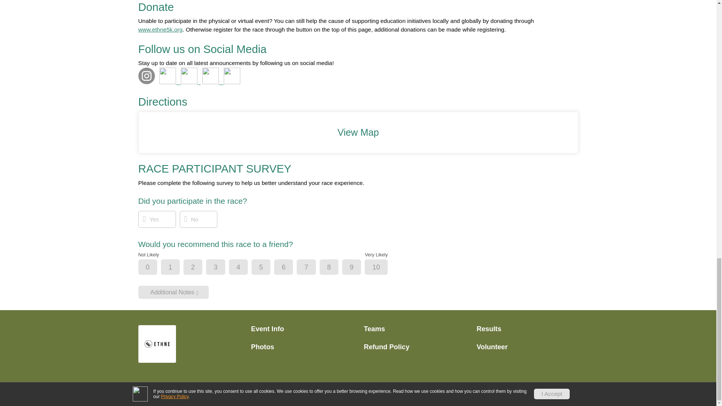 The width and height of the screenshot is (722, 406). Describe the element at coordinates (358, 268) in the screenshot. I see `9` at that location.